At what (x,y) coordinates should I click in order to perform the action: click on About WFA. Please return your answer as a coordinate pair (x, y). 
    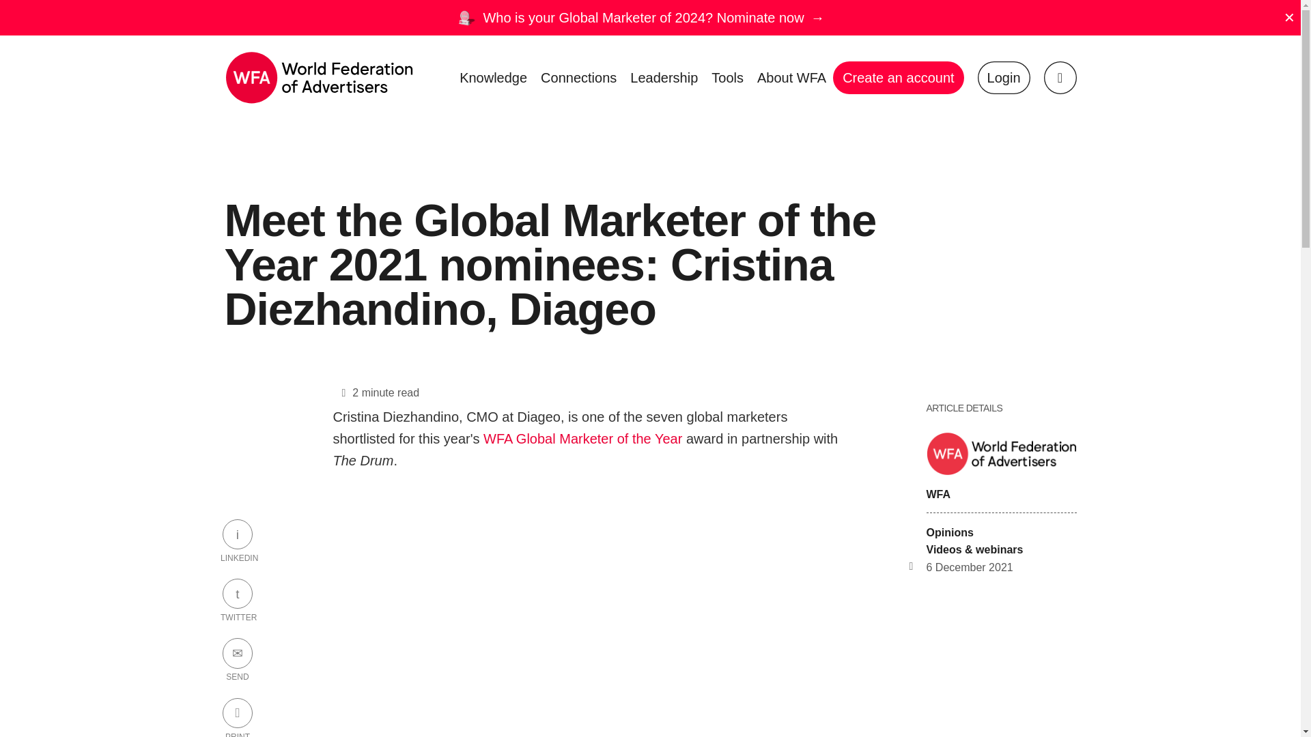
    Looking at the image, I should click on (791, 78).